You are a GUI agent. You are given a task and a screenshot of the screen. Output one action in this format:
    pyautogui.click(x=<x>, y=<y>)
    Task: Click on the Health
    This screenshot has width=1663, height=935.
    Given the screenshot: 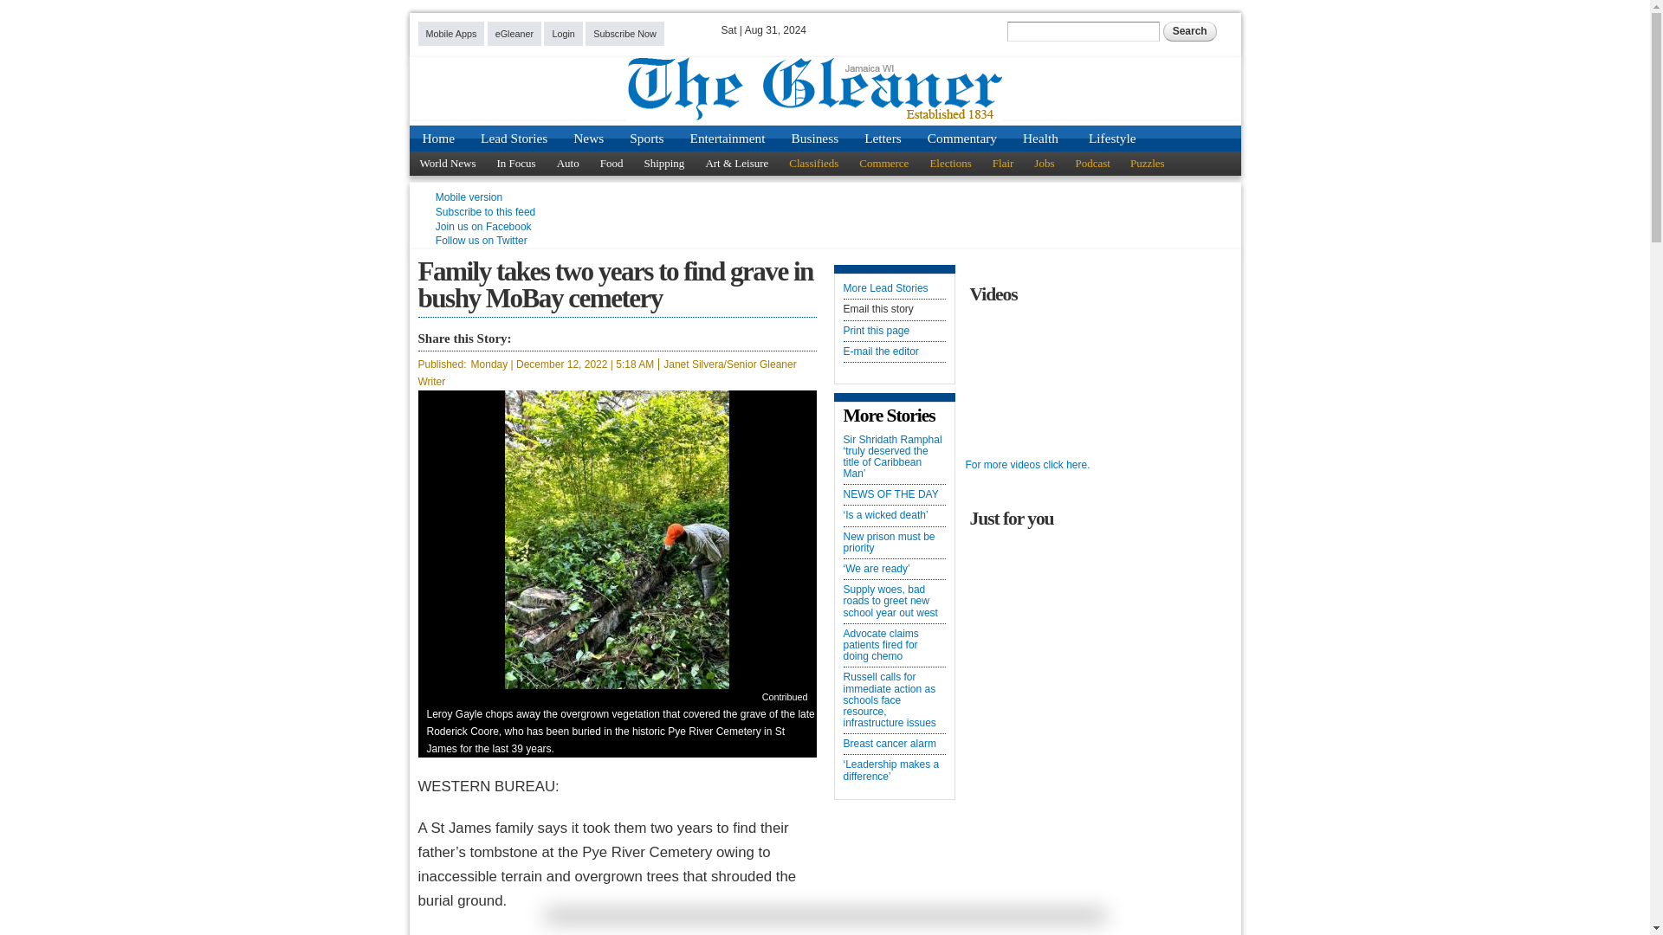 What is the action you would take?
    pyautogui.click(x=1039, y=138)
    